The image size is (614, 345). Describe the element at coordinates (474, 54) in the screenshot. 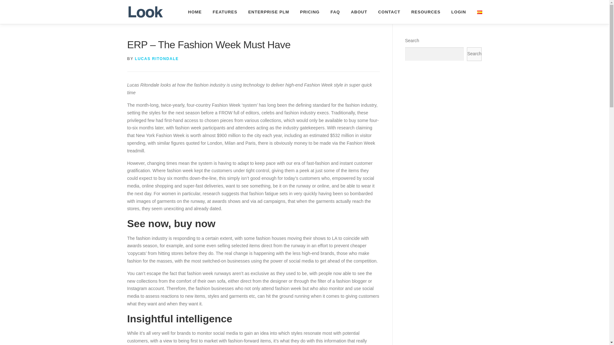

I see `Search` at that location.